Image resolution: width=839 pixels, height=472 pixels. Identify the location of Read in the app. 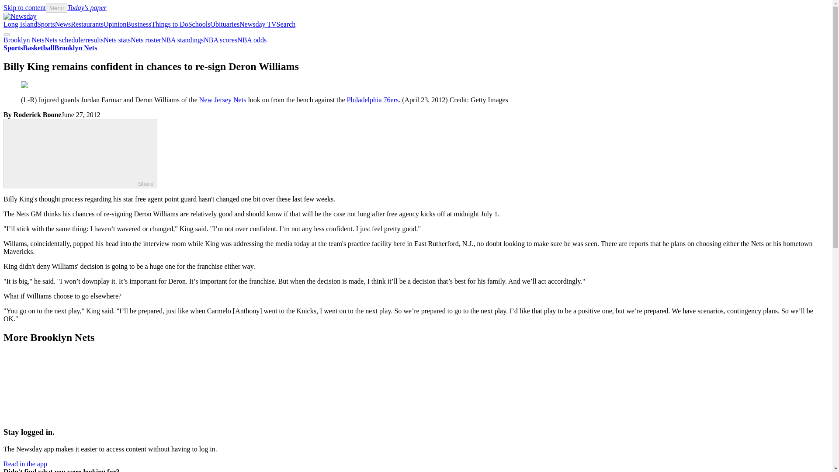
(25, 464).